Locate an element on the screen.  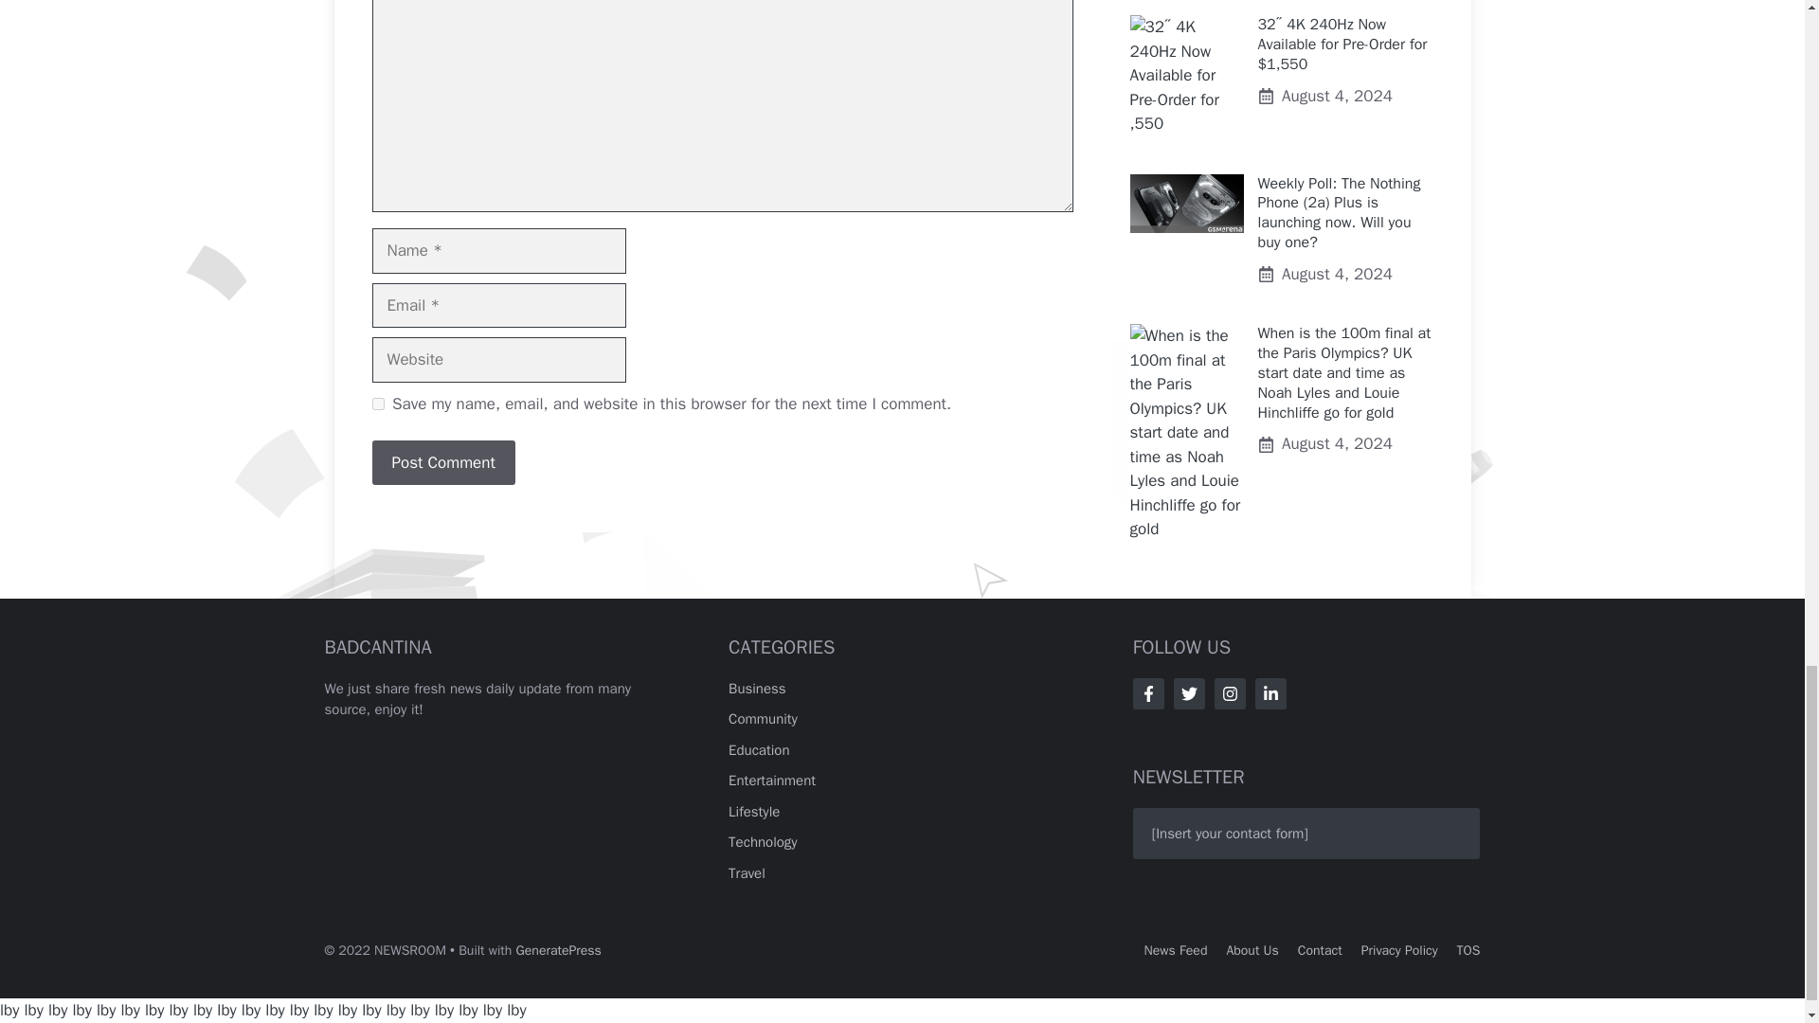
Education is located at coordinates (759, 750).